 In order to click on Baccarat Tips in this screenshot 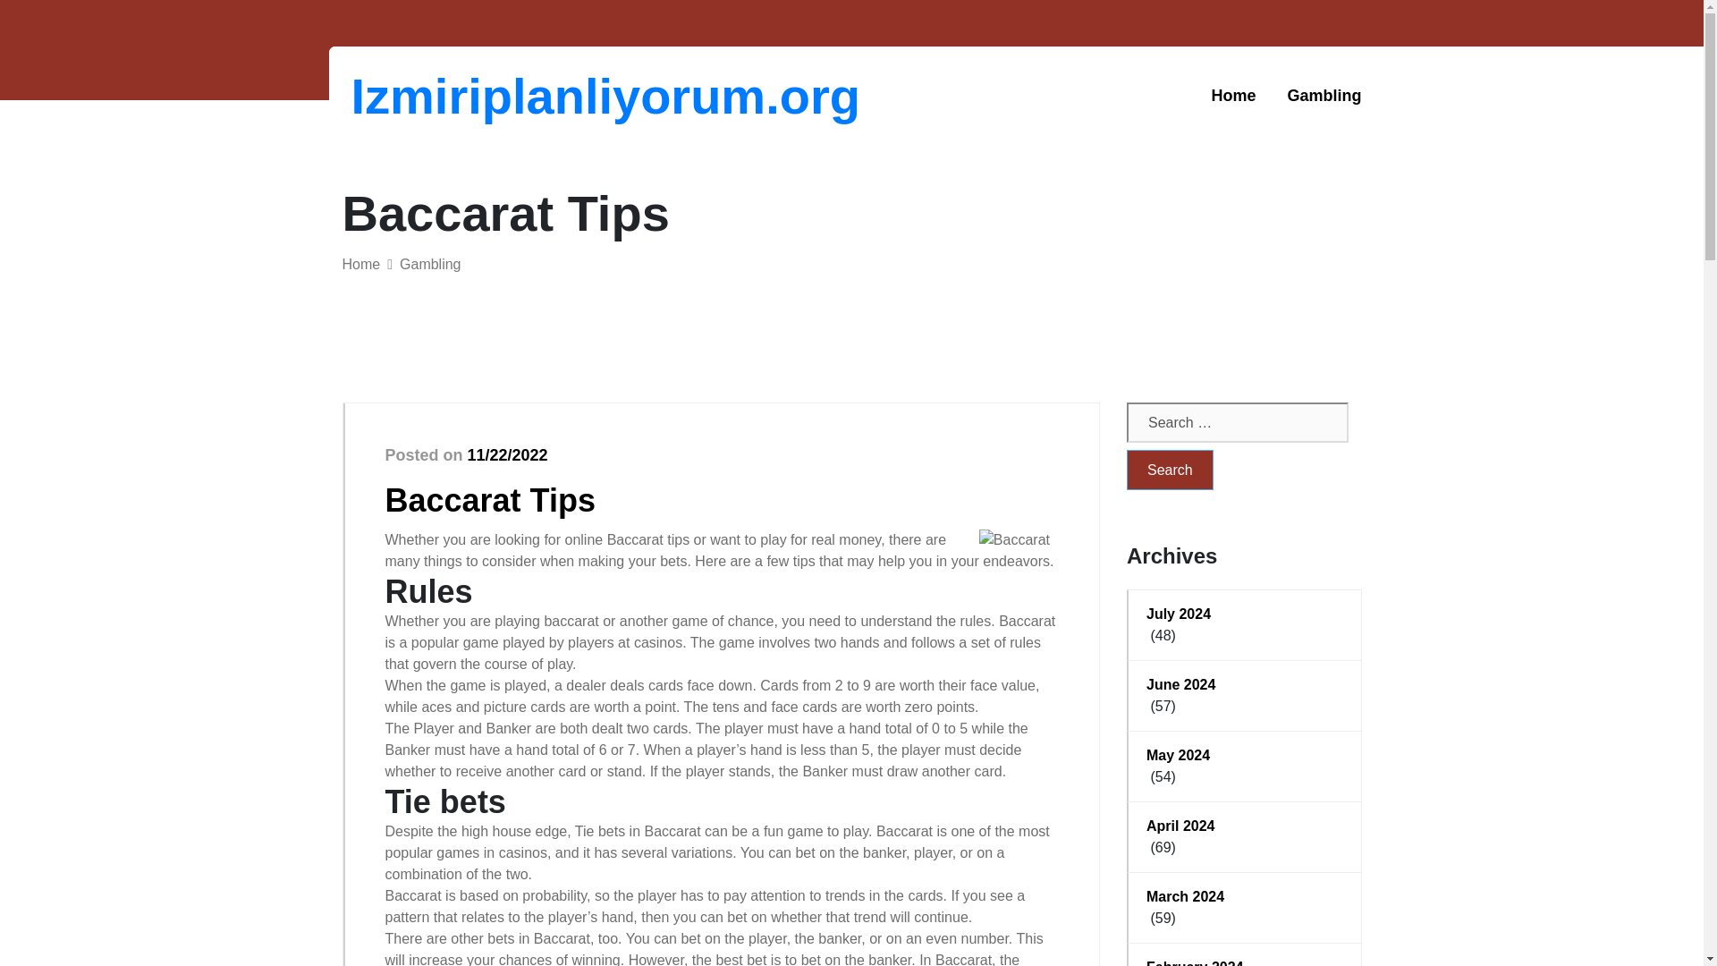, I will do `click(489, 499)`.